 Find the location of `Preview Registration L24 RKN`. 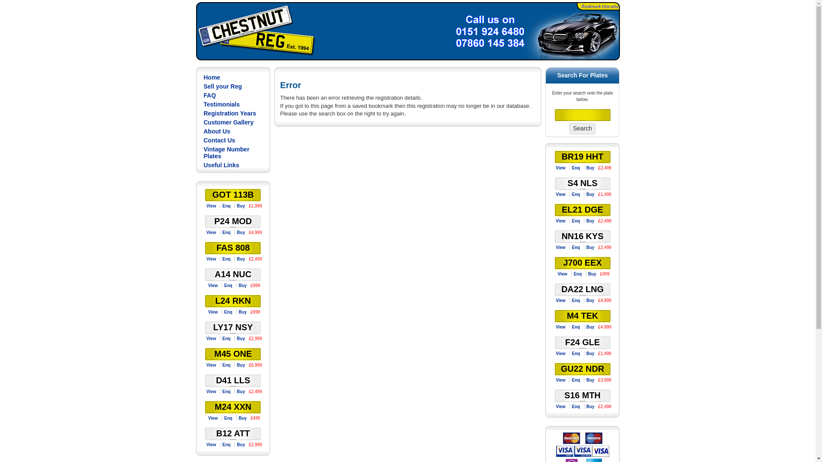

Preview Registration L24 RKN is located at coordinates (213, 312).